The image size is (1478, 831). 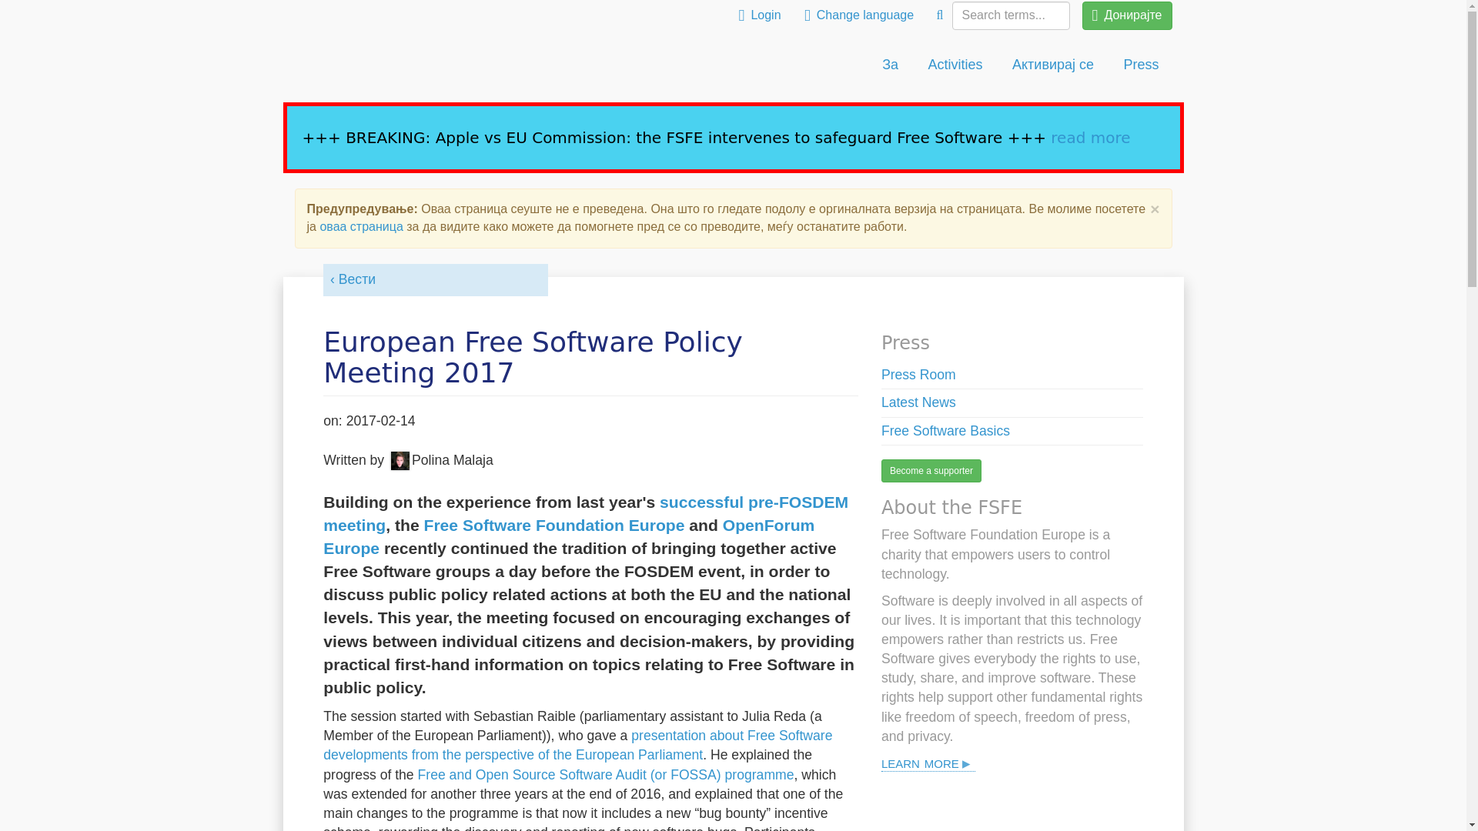 What do you see at coordinates (1141, 65) in the screenshot?
I see `Press` at bounding box center [1141, 65].